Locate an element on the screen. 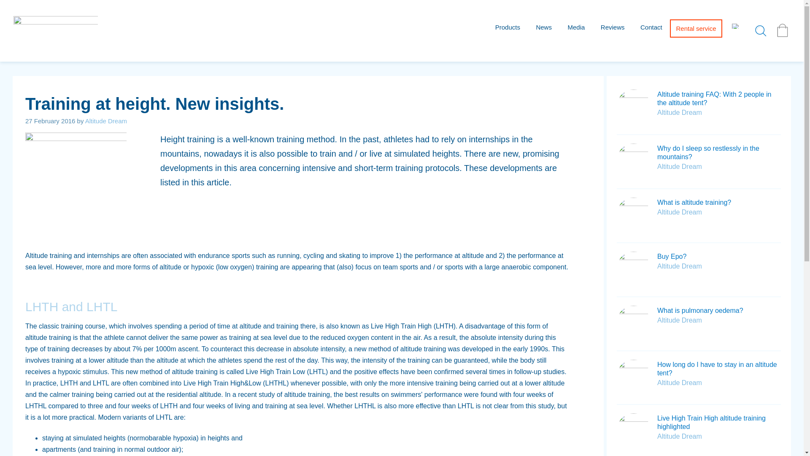 The image size is (810, 456). Rental service is located at coordinates (695, 28).